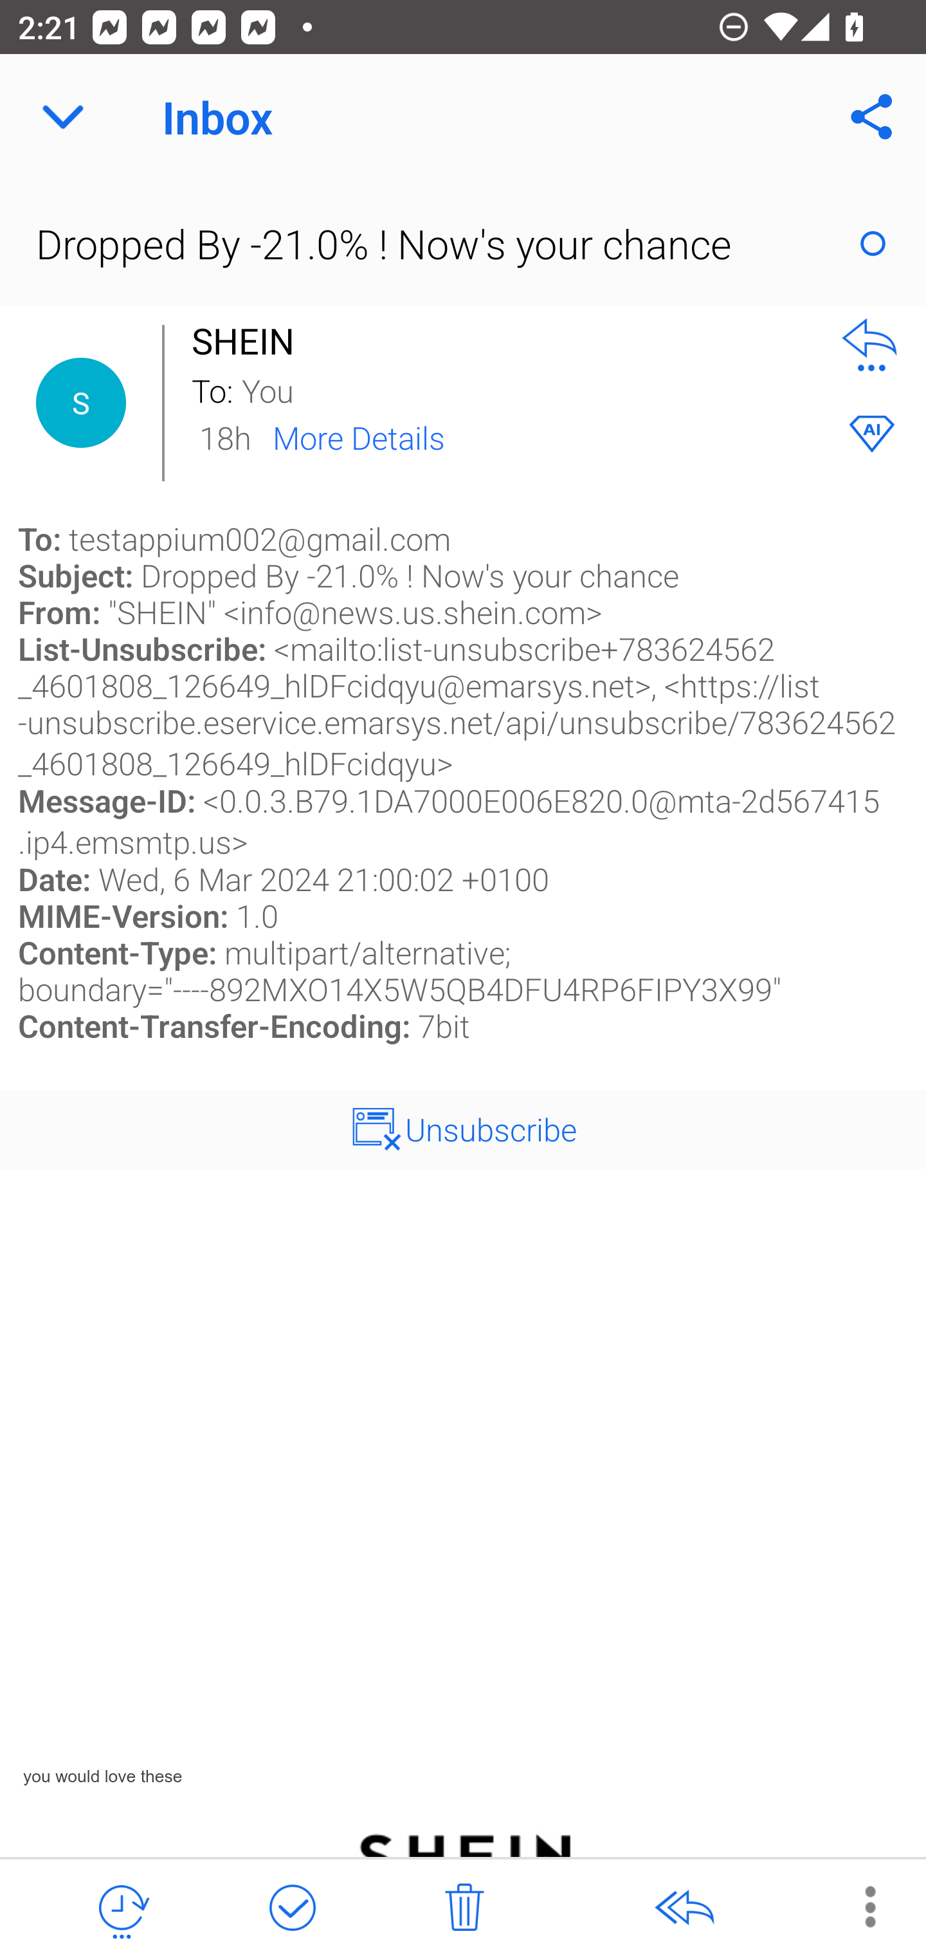  What do you see at coordinates (464, 1908) in the screenshot?
I see `Delete` at bounding box center [464, 1908].